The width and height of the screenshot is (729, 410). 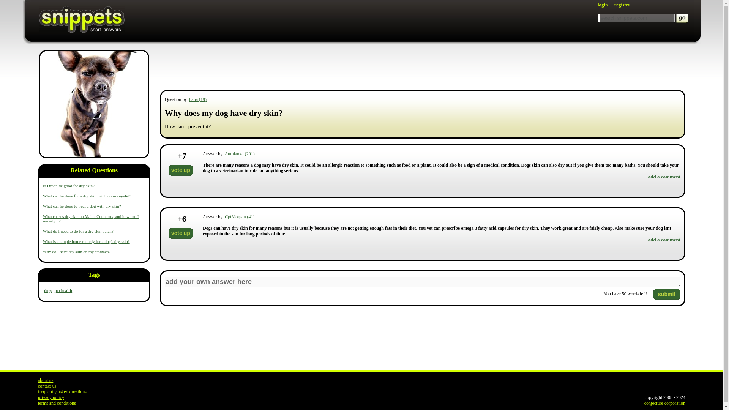 What do you see at coordinates (77, 251) in the screenshot?
I see `Why do I have dry skin on my stomach?` at bounding box center [77, 251].